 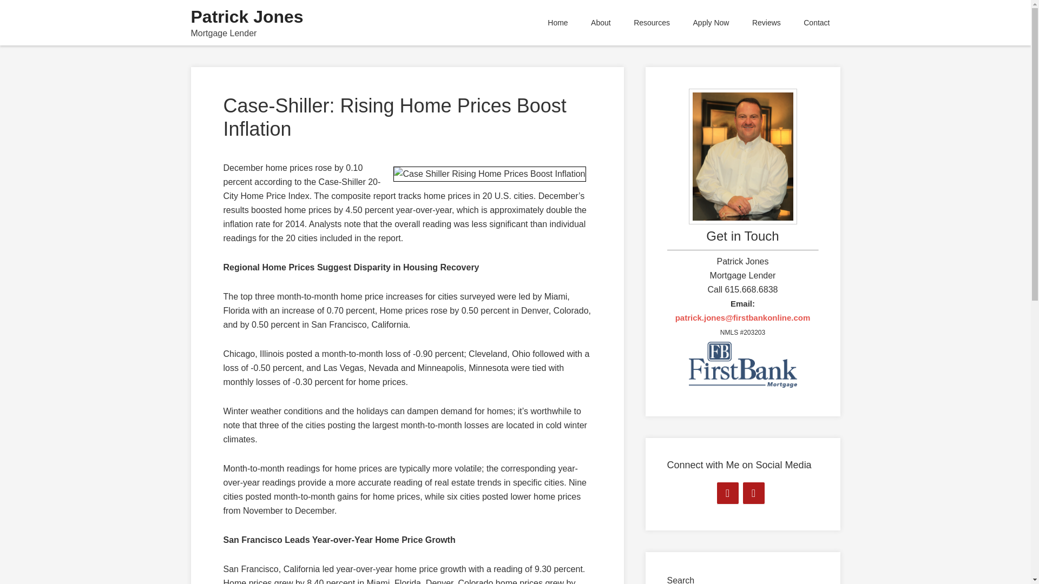 What do you see at coordinates (711, 23) in the screenshot?
I see `Apply Now` at bounding box center [711, 23].